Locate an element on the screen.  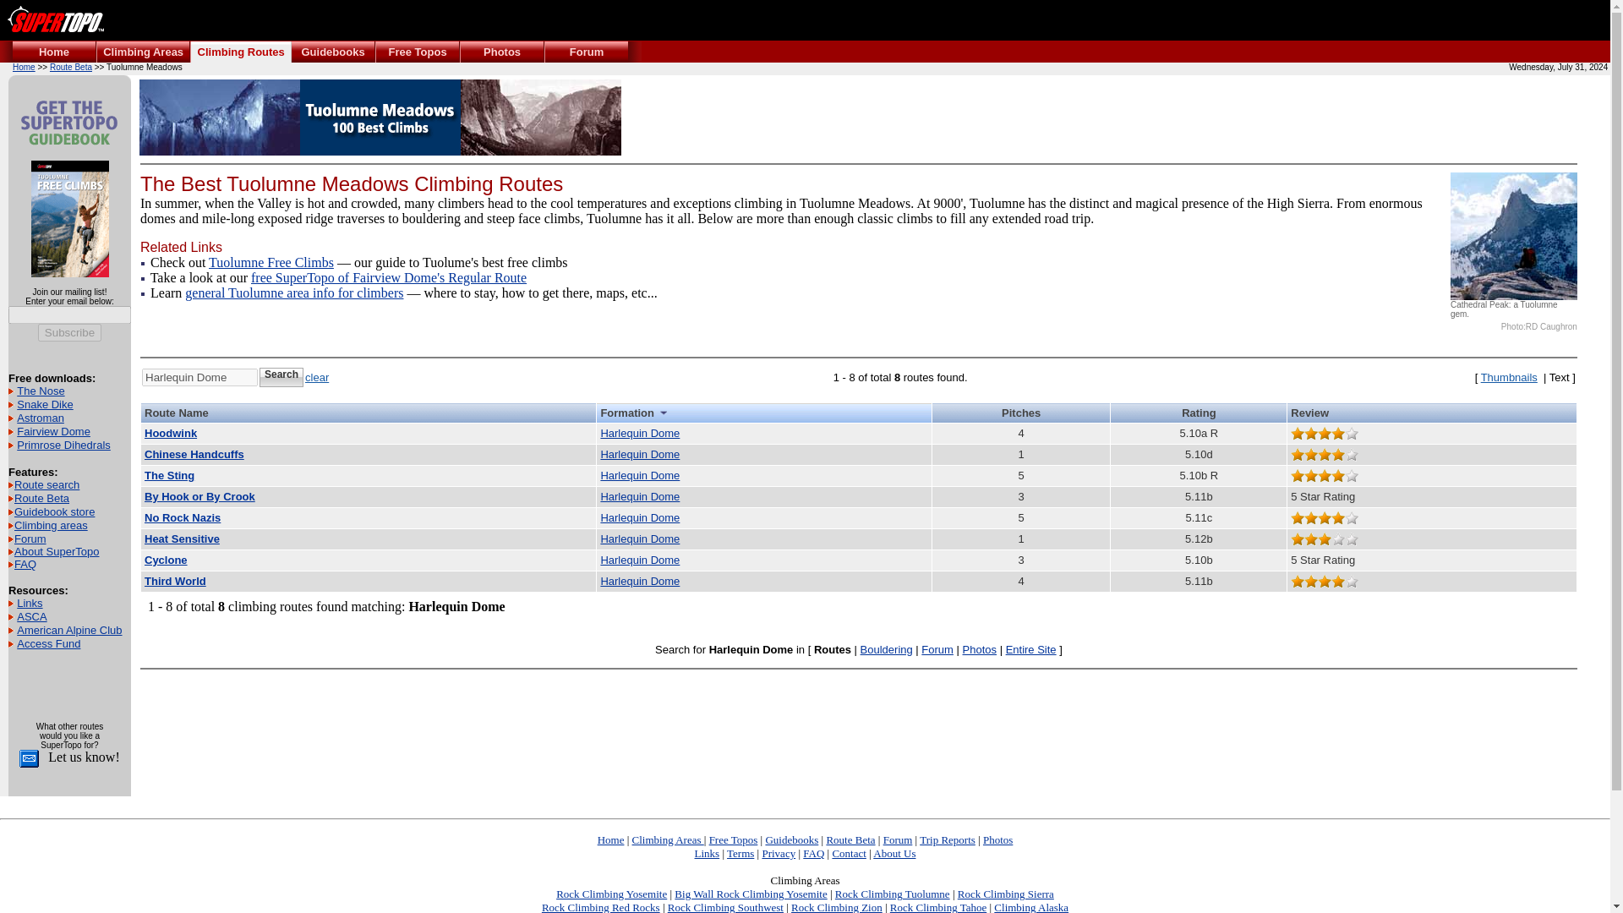
FAQ is located at coordinates (25, 564).